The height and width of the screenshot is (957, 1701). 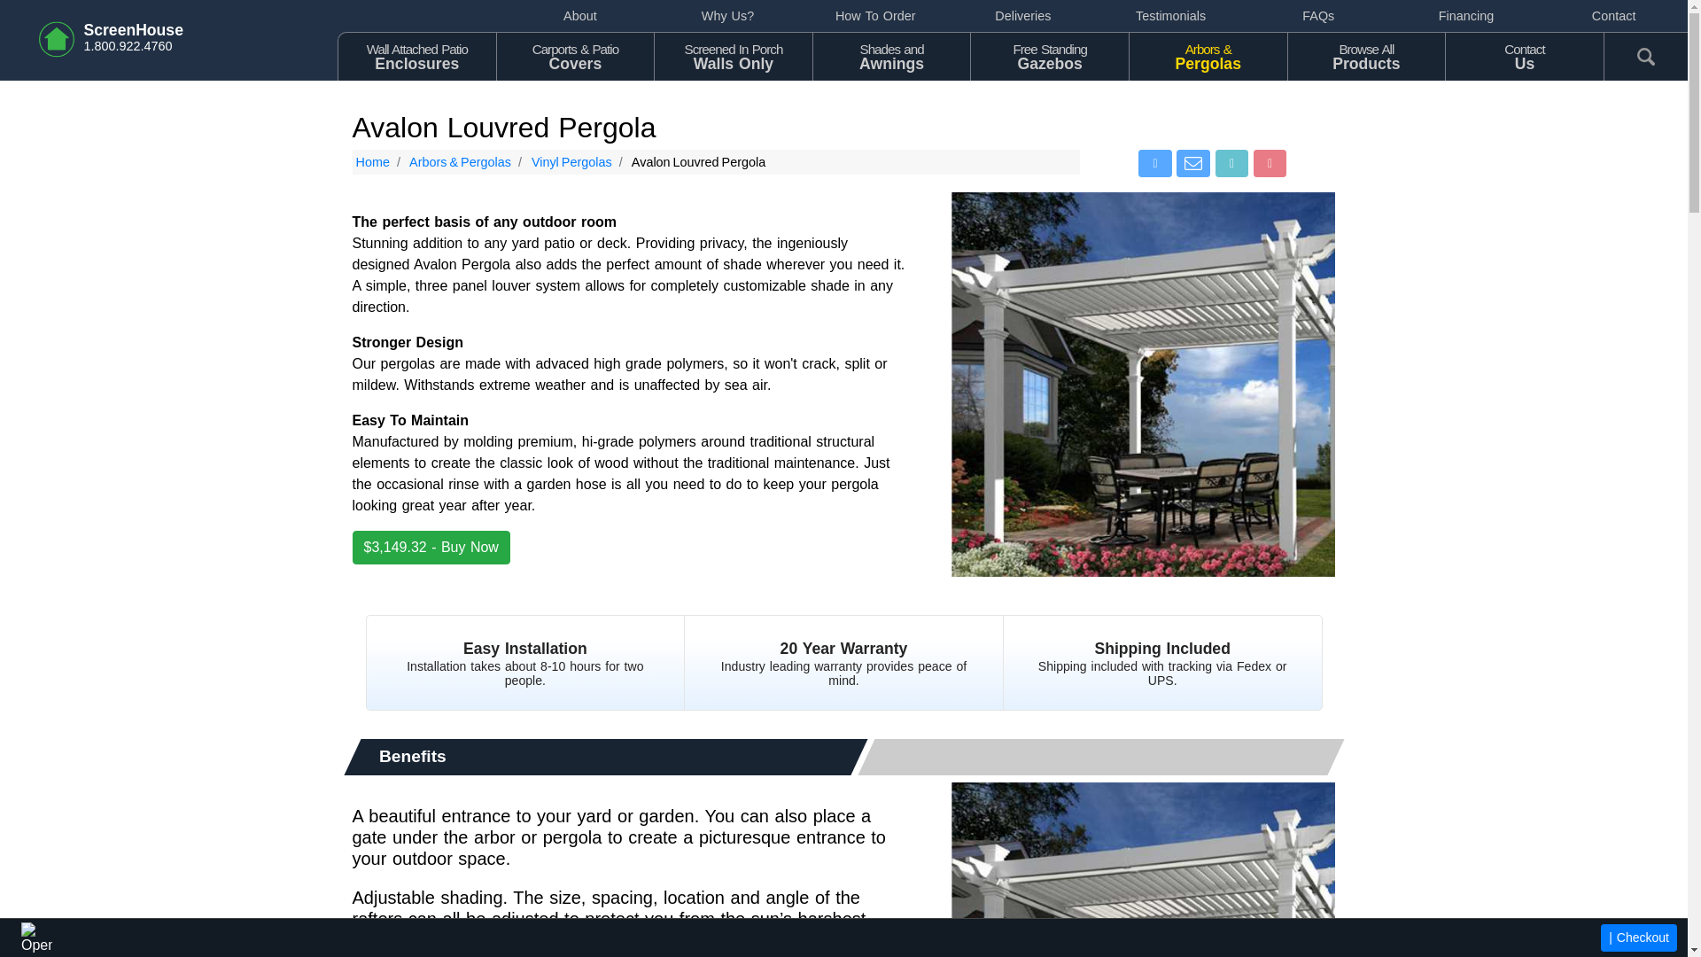 What do you see at coordinates (581, 16) in the screenshot?
I see `About` at bounding box center [581, 16].